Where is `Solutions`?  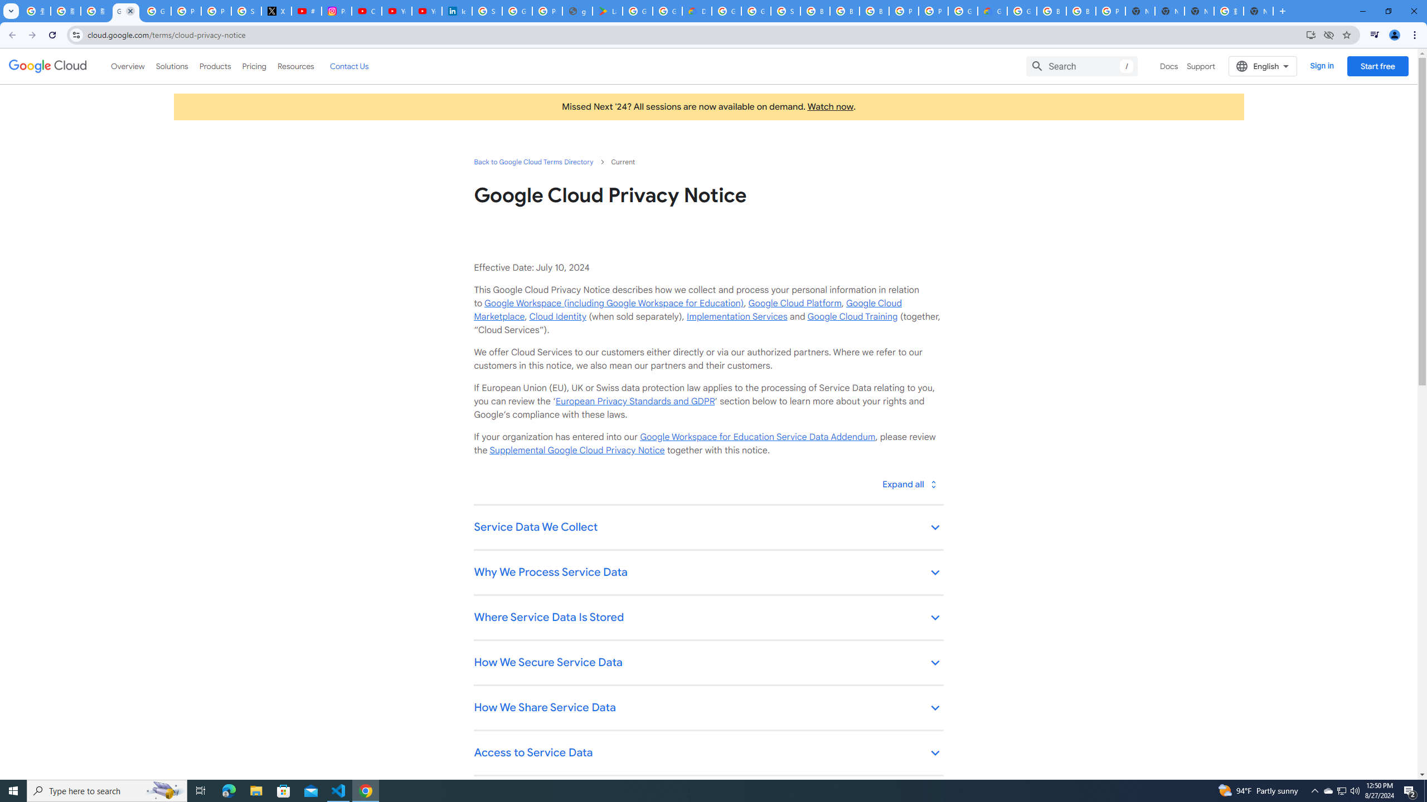 Solutions is located at coordinates (172, 66).